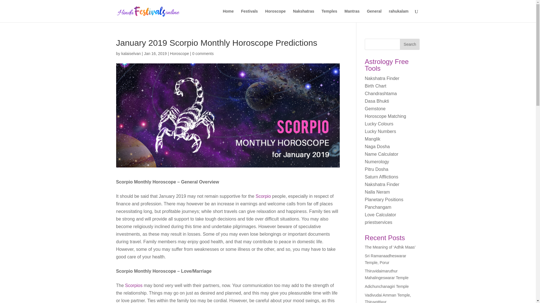 The image size is (540, 303). Describe the element at coordinates (376, 169) in the screenshot. I see `Pitru Dosha` at that location.